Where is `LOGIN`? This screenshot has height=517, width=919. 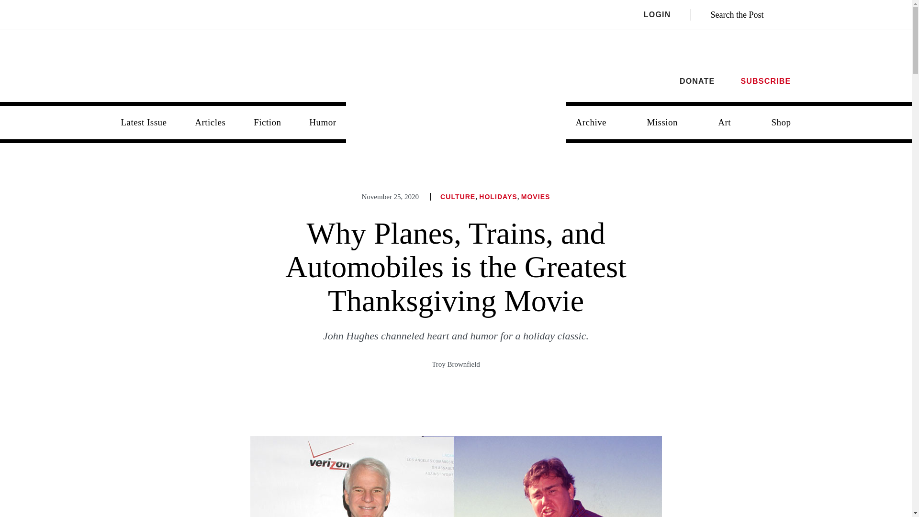 LOGIN is located at coordinates (667, 15).